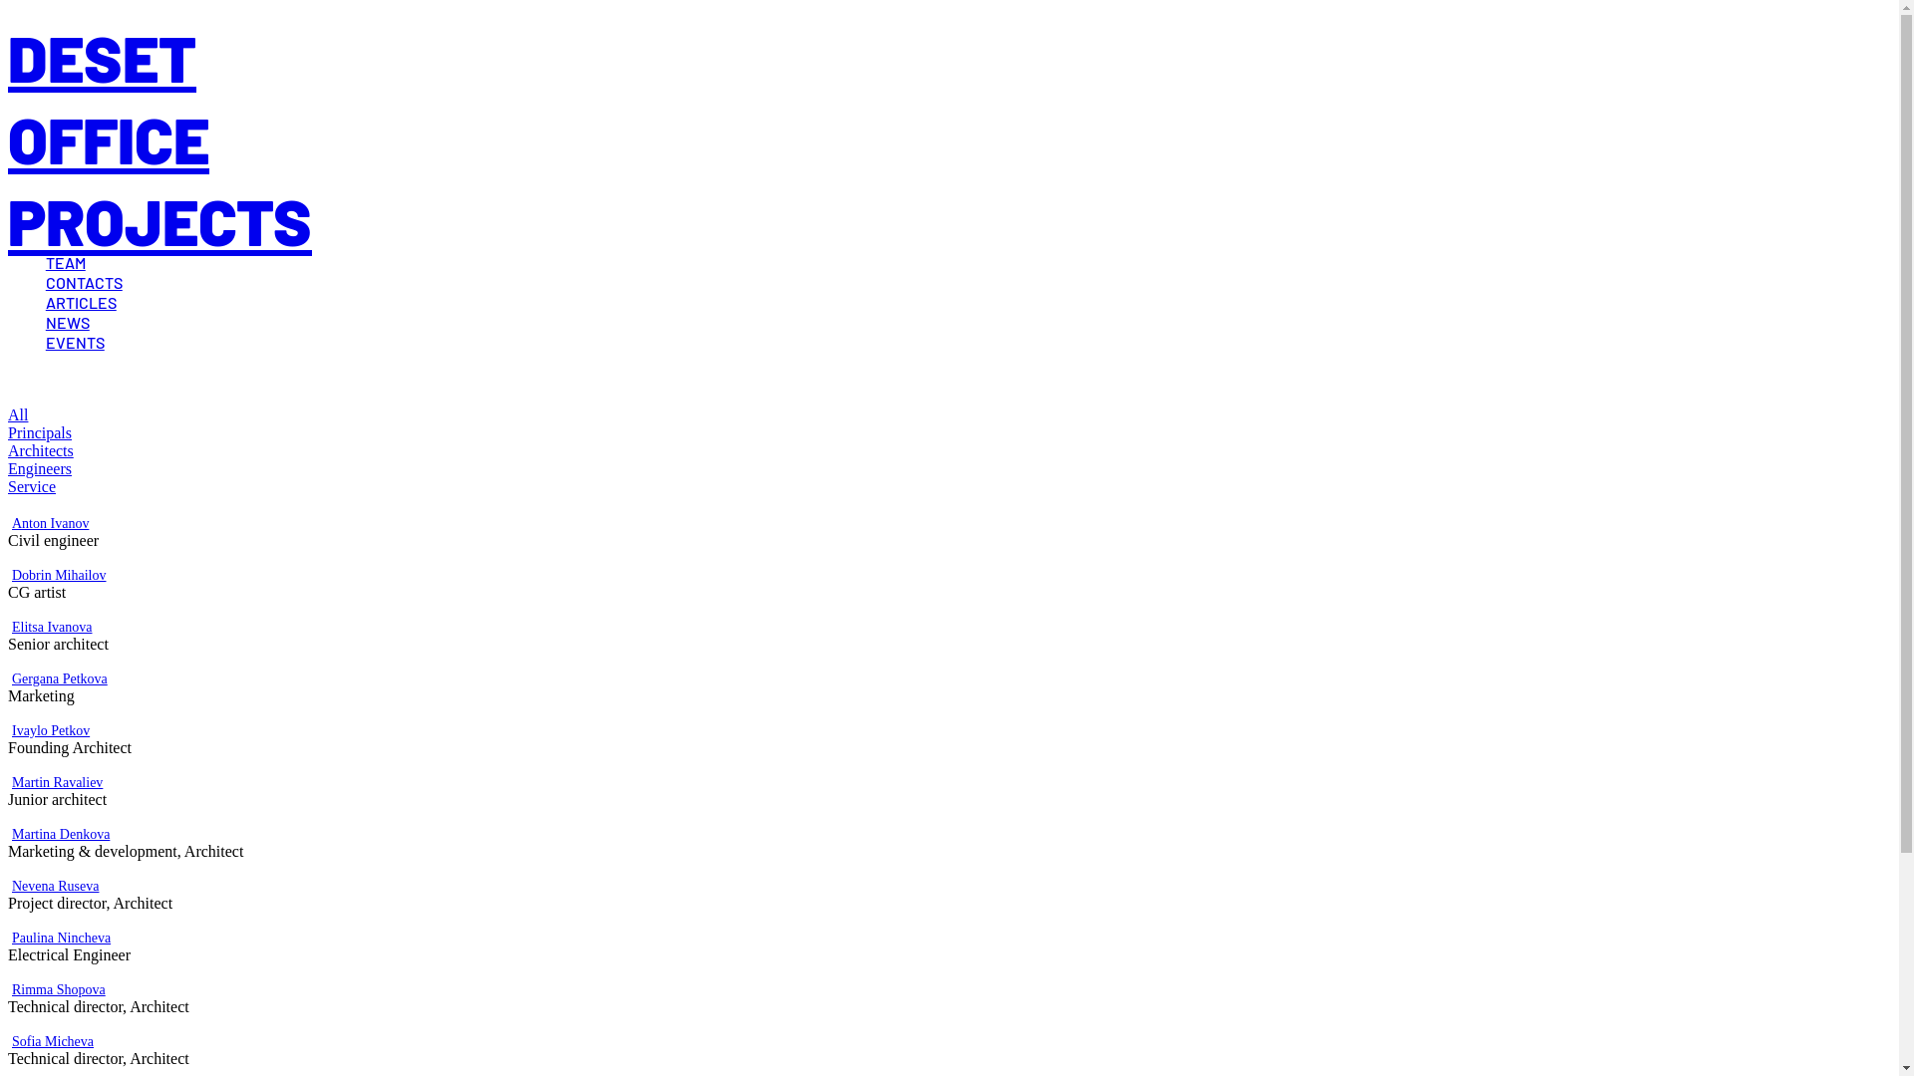  I want to click on TEAM, so click(66, 263).